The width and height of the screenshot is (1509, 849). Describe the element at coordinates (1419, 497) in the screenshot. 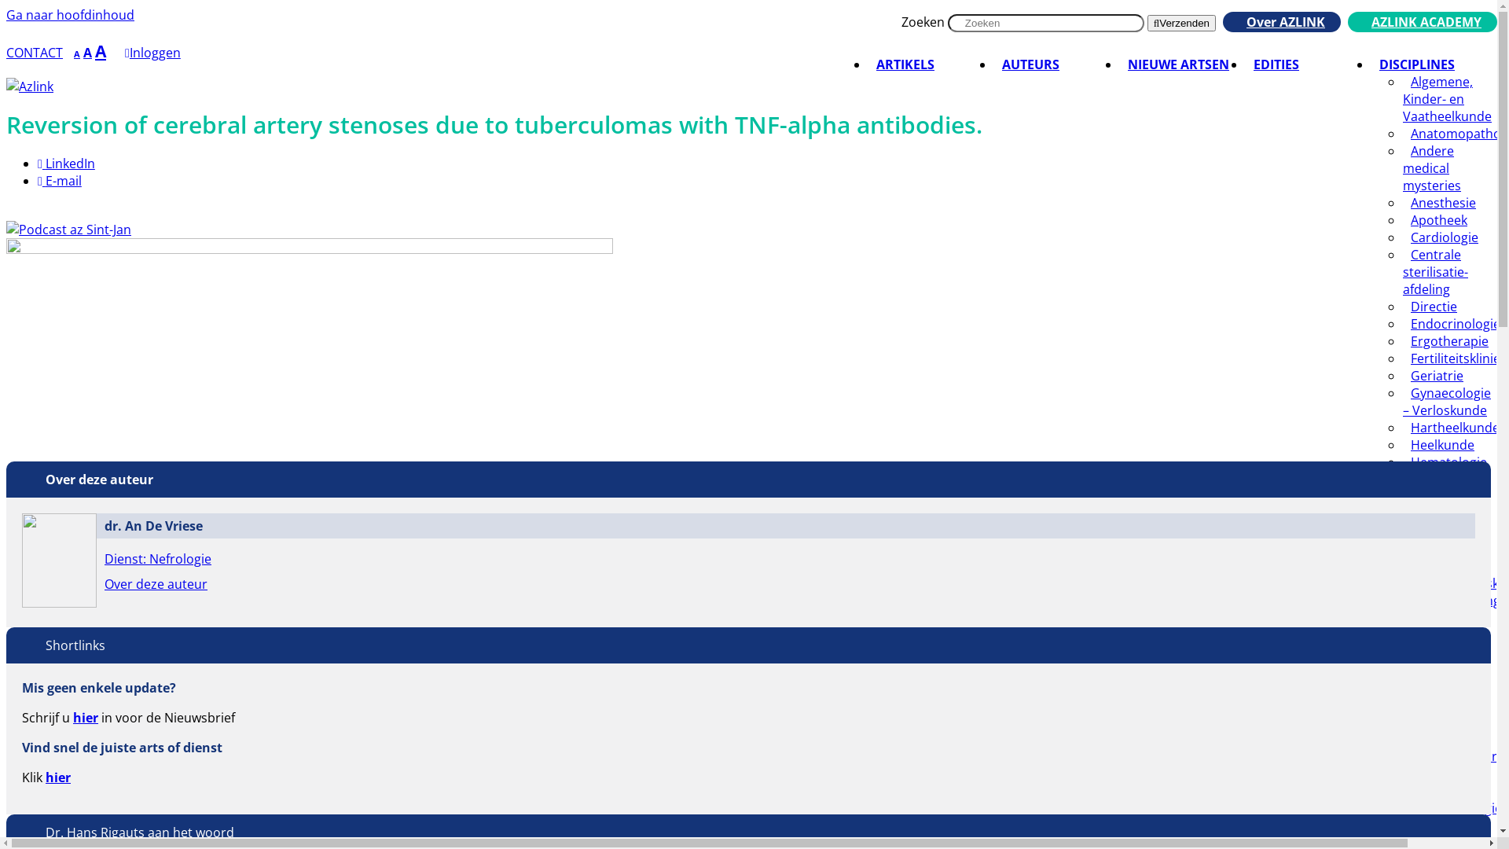

I see `ICT` at that location.